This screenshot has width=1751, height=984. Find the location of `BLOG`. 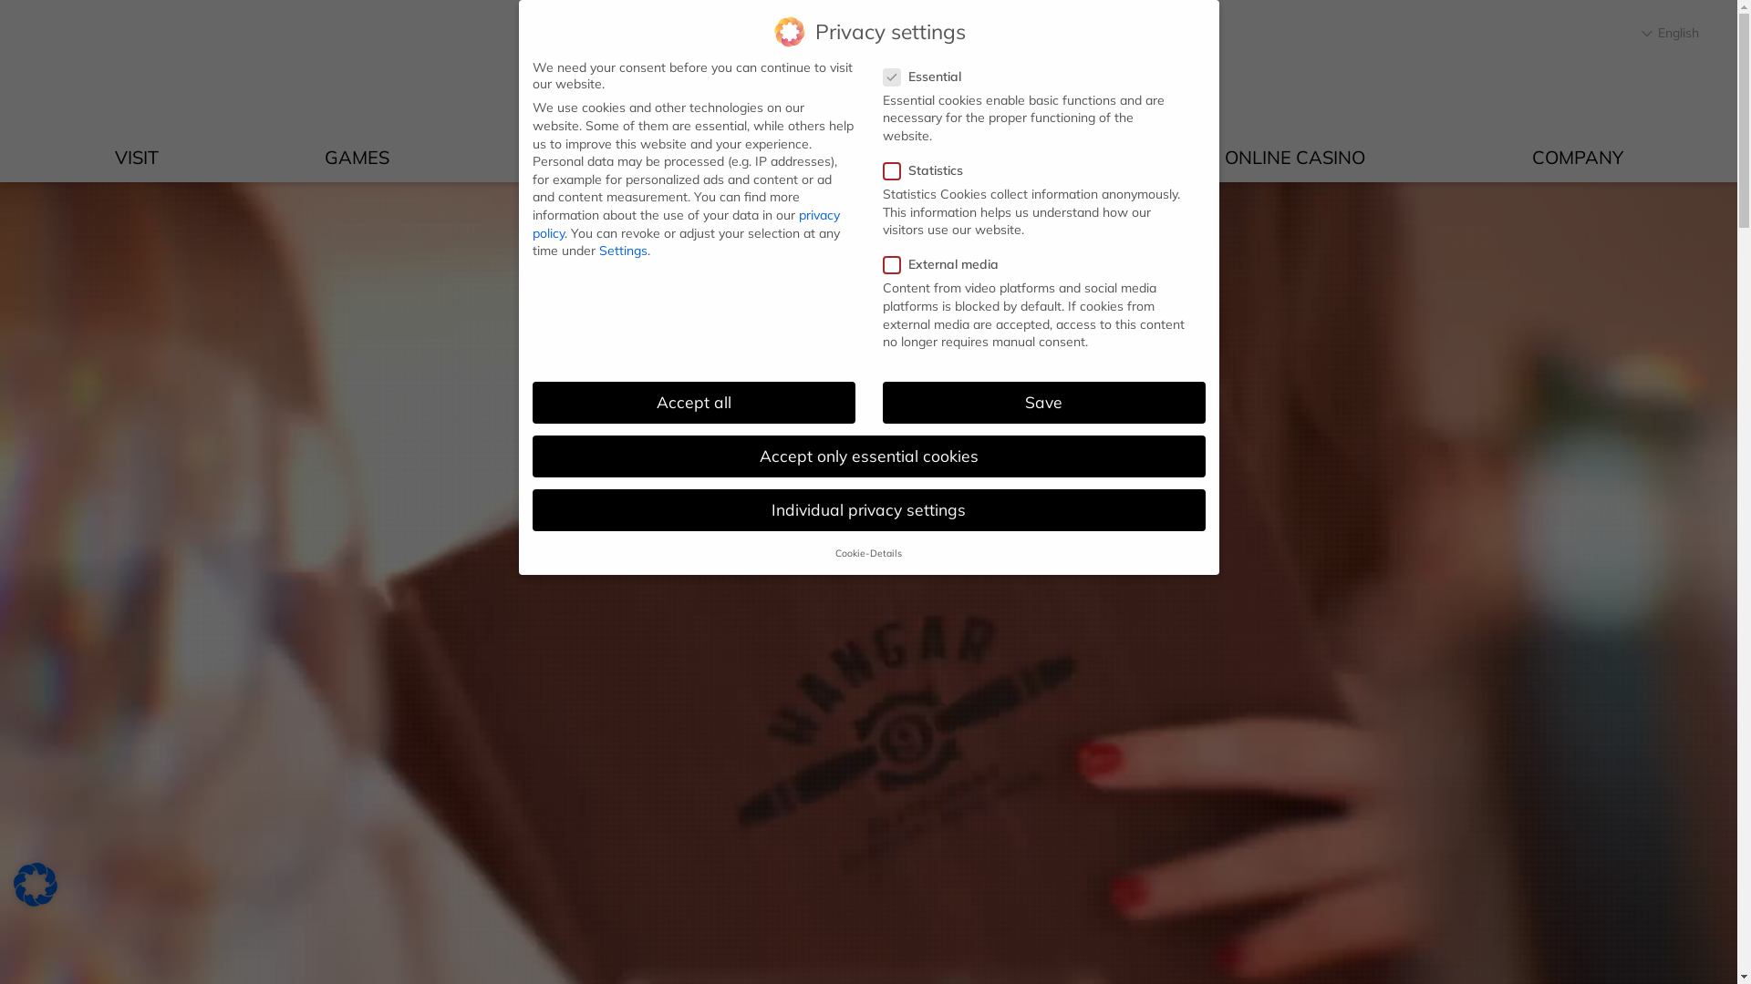

BLOG is located at coordinates (817, 158).